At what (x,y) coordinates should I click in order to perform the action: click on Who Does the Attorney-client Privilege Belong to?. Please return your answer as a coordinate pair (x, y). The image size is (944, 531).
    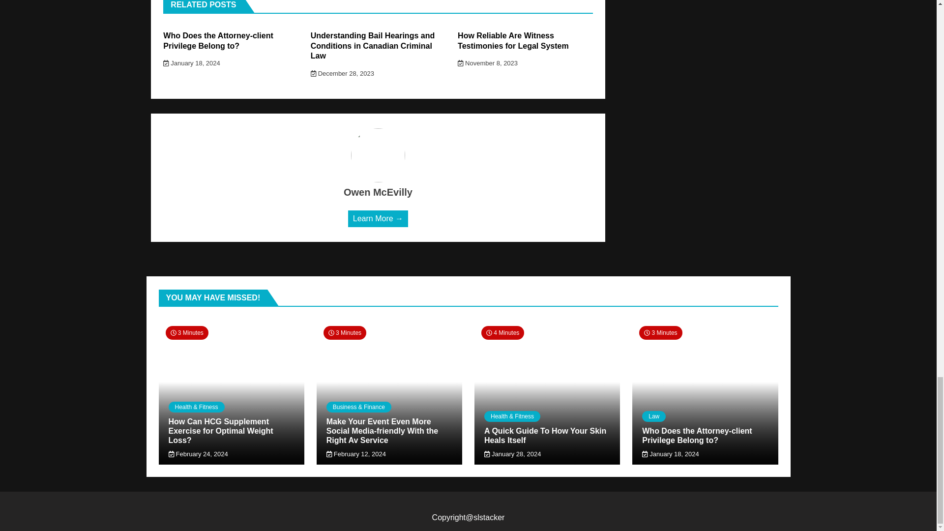
    Looking at the image, I should click on (218, 40).